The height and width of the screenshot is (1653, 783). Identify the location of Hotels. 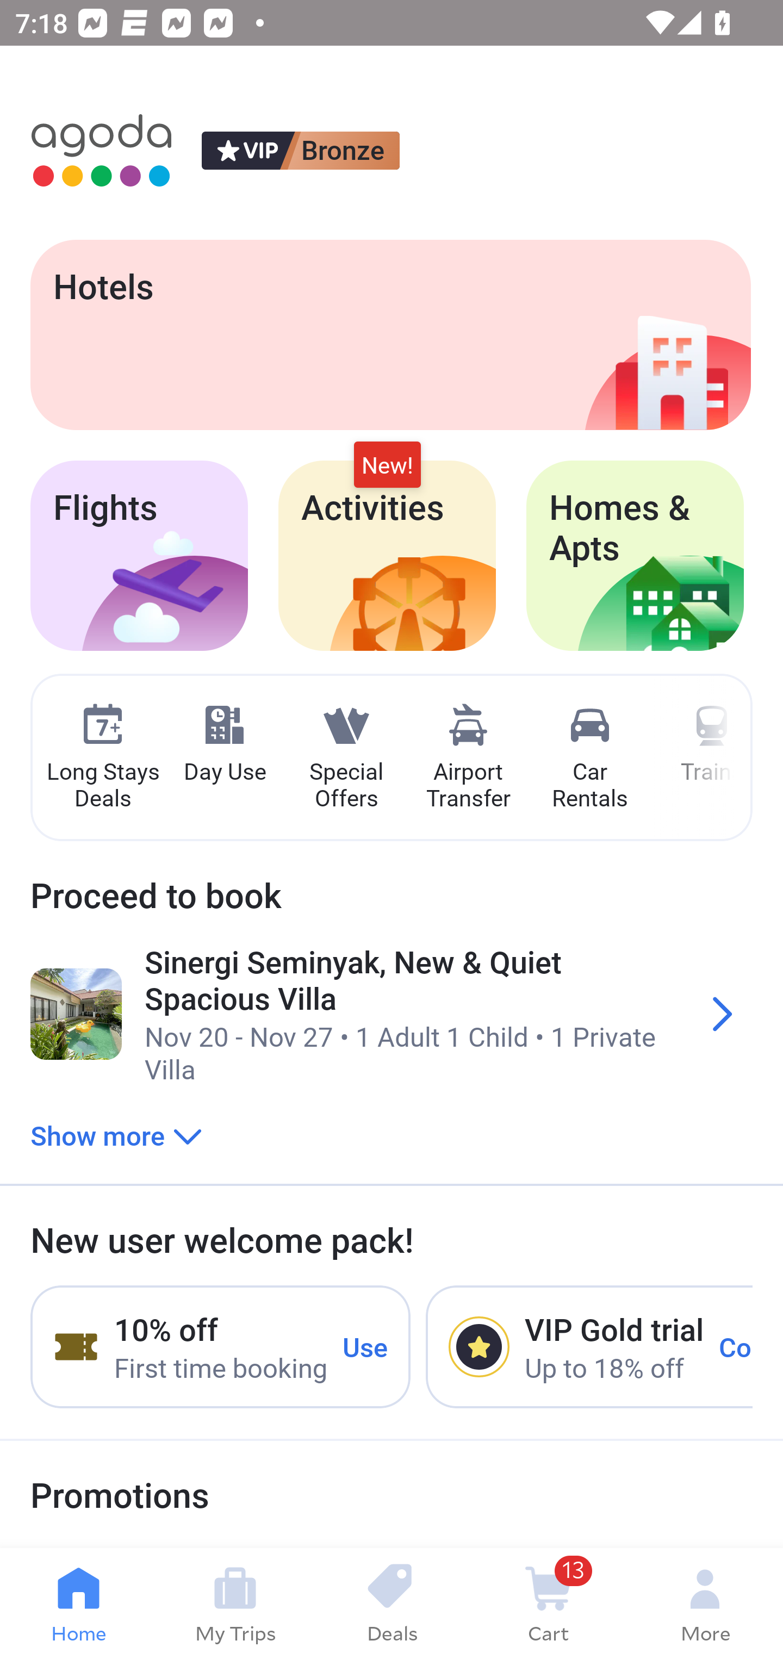
(390, 334).